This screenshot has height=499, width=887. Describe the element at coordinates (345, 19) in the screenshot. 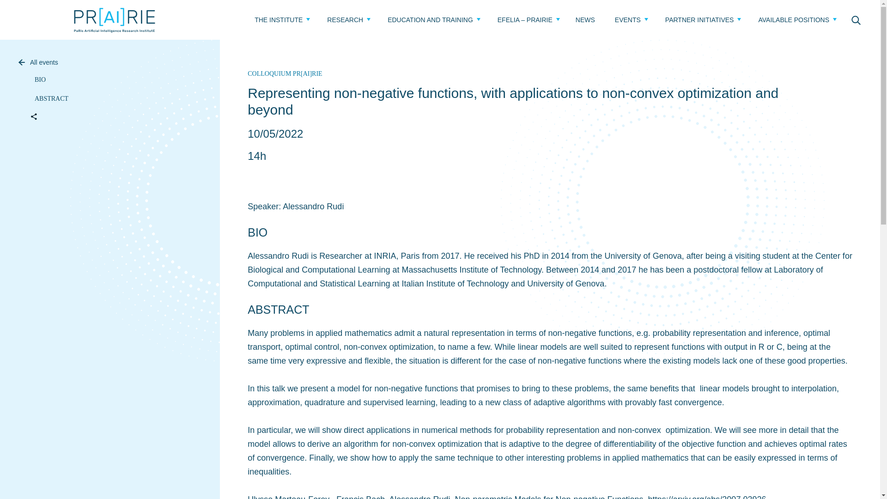

I see `RESEARCH` at that location.